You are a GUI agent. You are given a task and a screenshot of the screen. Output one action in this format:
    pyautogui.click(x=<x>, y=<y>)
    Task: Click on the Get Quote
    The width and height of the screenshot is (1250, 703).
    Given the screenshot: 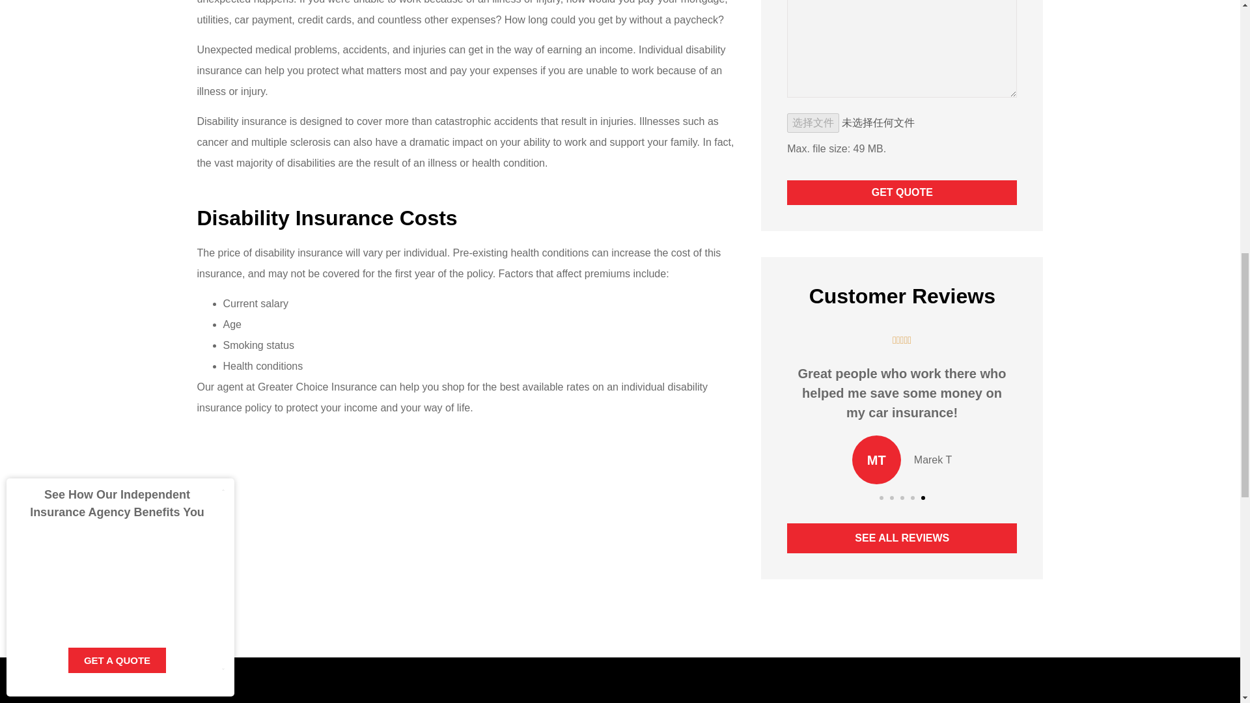 What is the action you would take?
    pyautogui.click(x=902, y=193)
    